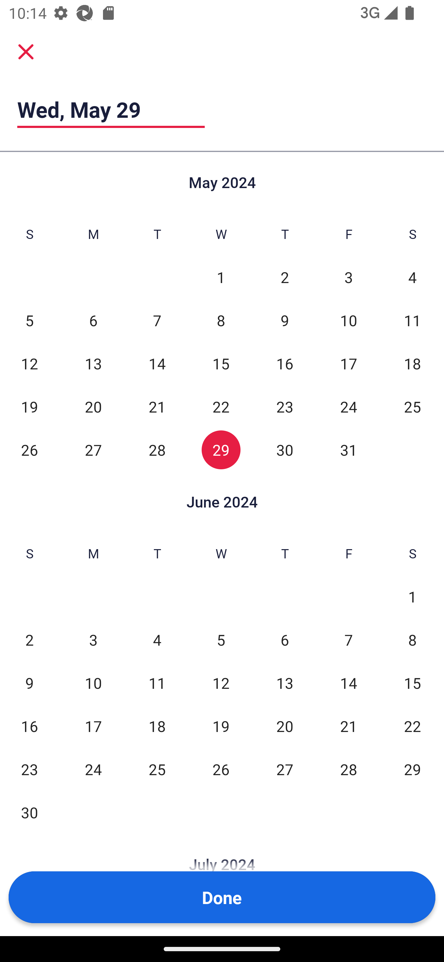  I want to click on 22 Sat, Jun 22, Not Selected, so click(413, 726).